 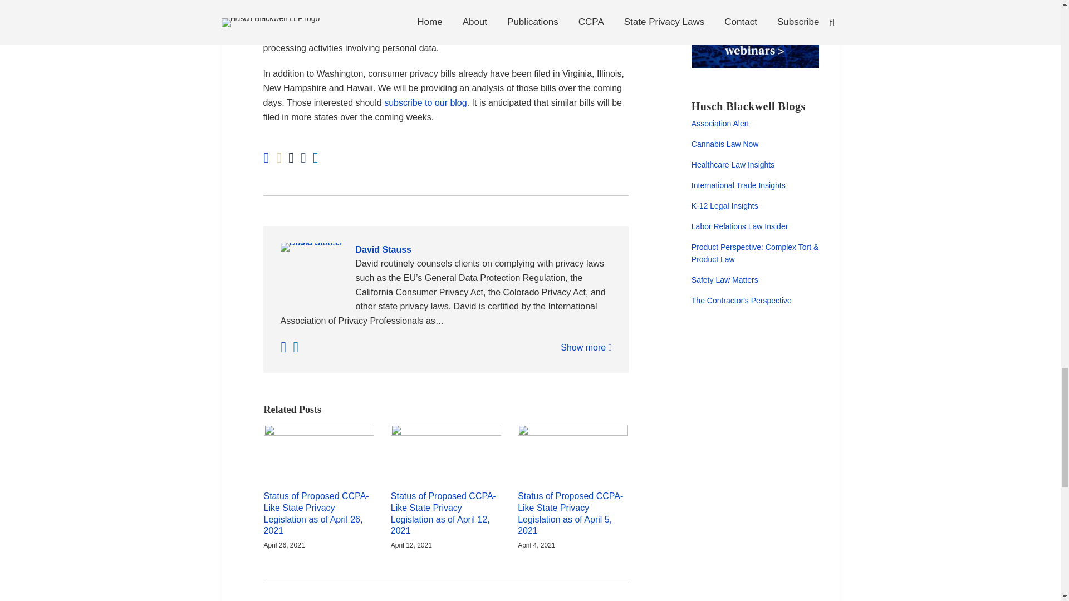 What do you see at coordinates (586, 347) in the screenshot?
I see `Show more` at bounding box center [586, 347].